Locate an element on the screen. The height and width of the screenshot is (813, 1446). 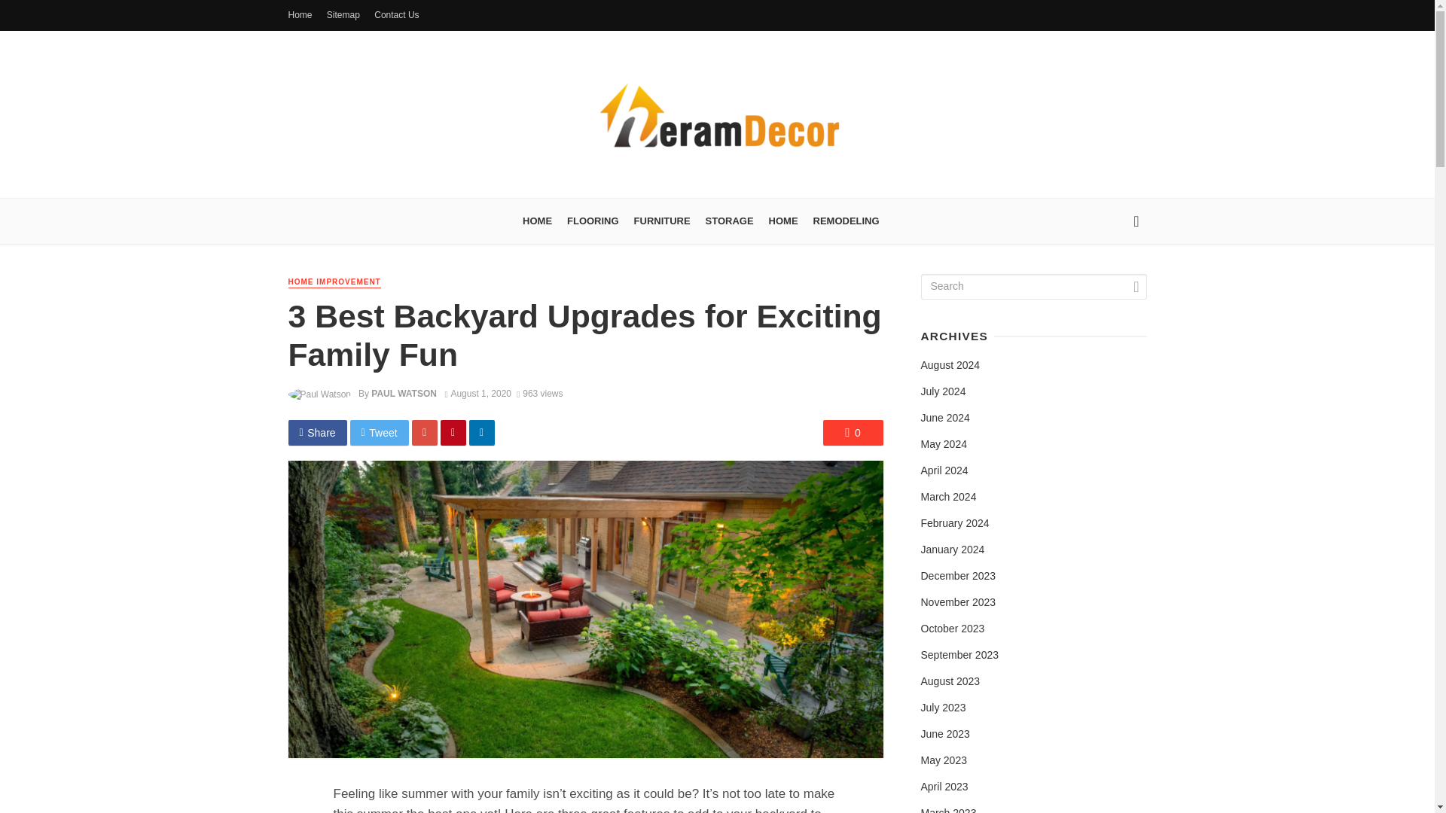
May 2024 is located at coordinates (943, 444).